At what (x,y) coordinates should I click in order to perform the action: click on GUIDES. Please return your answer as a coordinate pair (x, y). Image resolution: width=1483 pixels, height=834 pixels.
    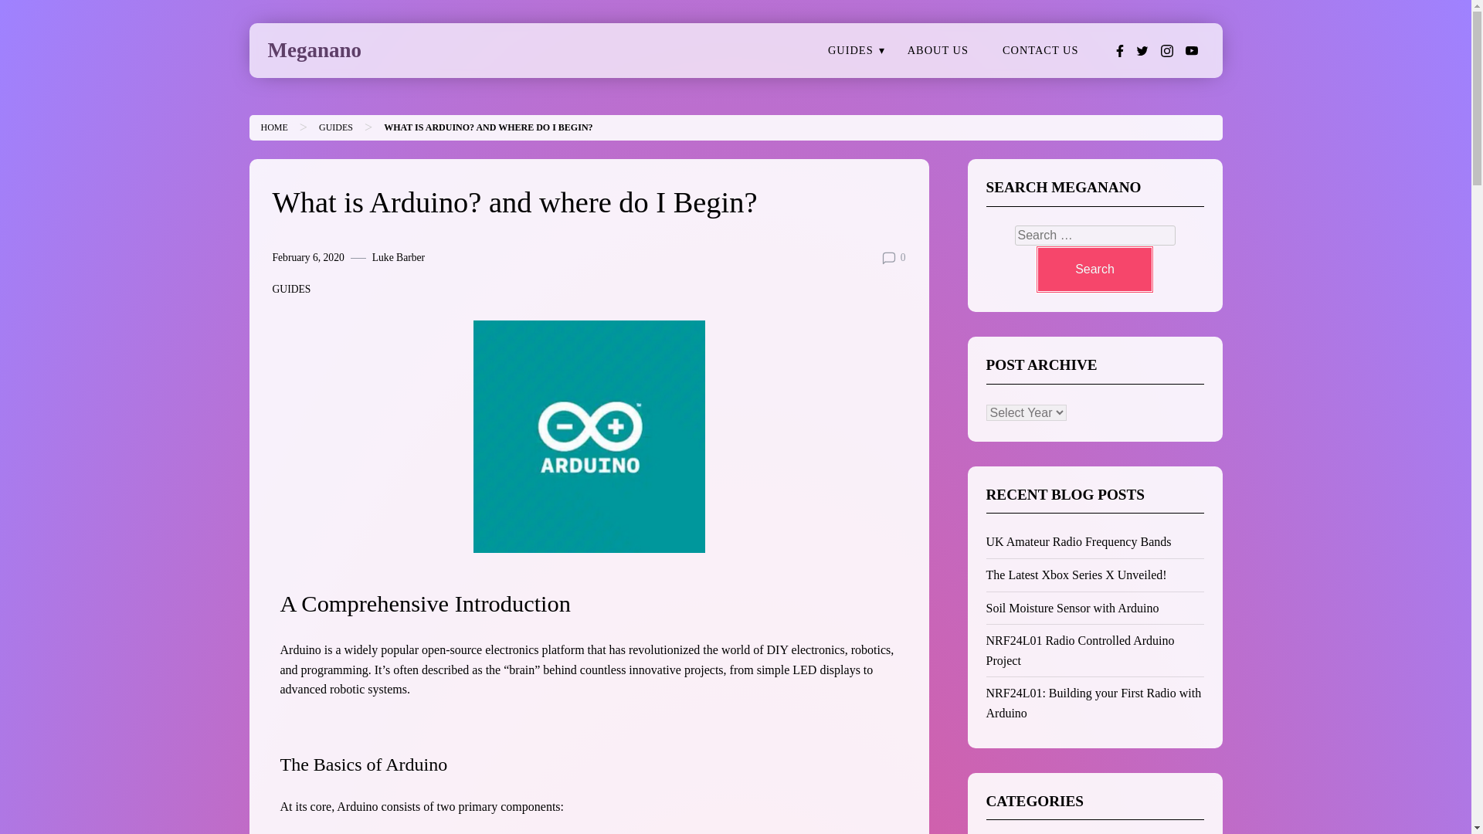
    Looking at the image, I should click on (335, 127).